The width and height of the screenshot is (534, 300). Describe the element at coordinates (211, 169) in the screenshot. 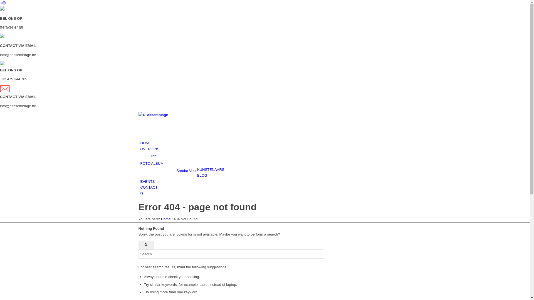

I see `KUNSTENAARS` at that location.